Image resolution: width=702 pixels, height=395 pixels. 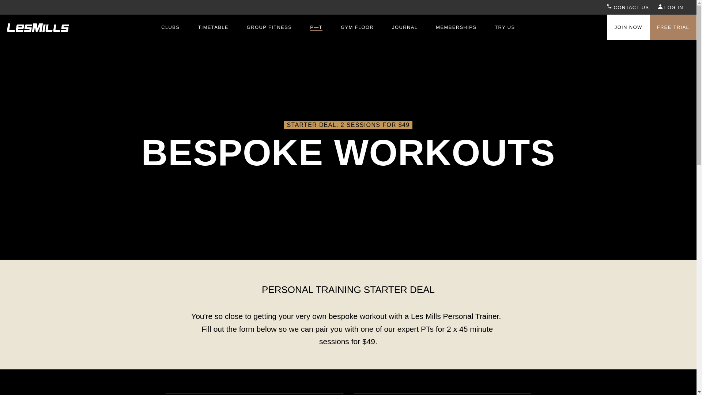 What do you see at coordinates (505, 27) in the screenshot?
I see `TRY US` at bounding box center [505, 27].